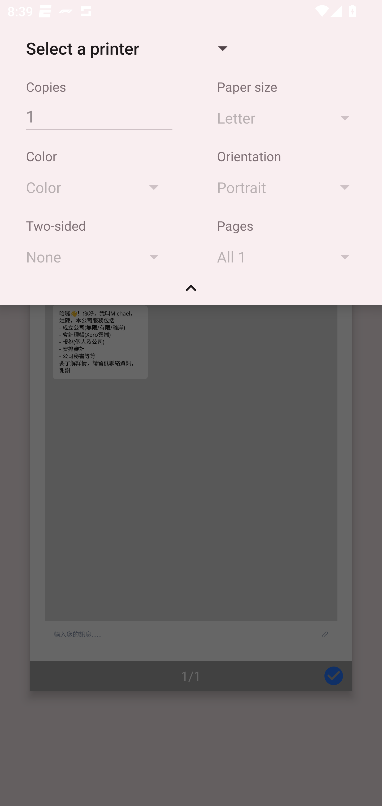  What do you see at coordinates (126, 48) in the screenshot?
I see `Select a printer` at bounding box center [126, 48].